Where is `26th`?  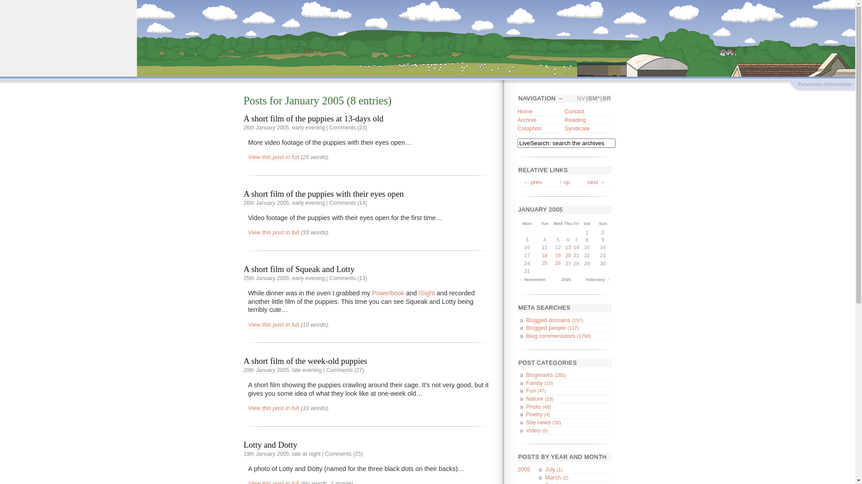
26th is located at coordinates (249, 203).